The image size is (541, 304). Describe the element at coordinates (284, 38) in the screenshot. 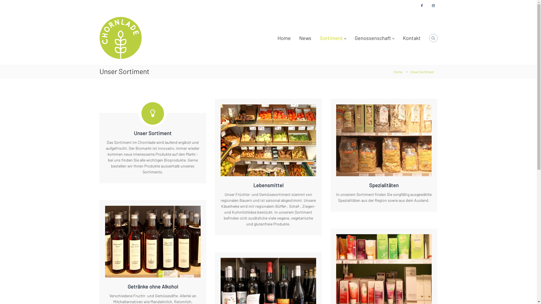

I see `Home` at that location.